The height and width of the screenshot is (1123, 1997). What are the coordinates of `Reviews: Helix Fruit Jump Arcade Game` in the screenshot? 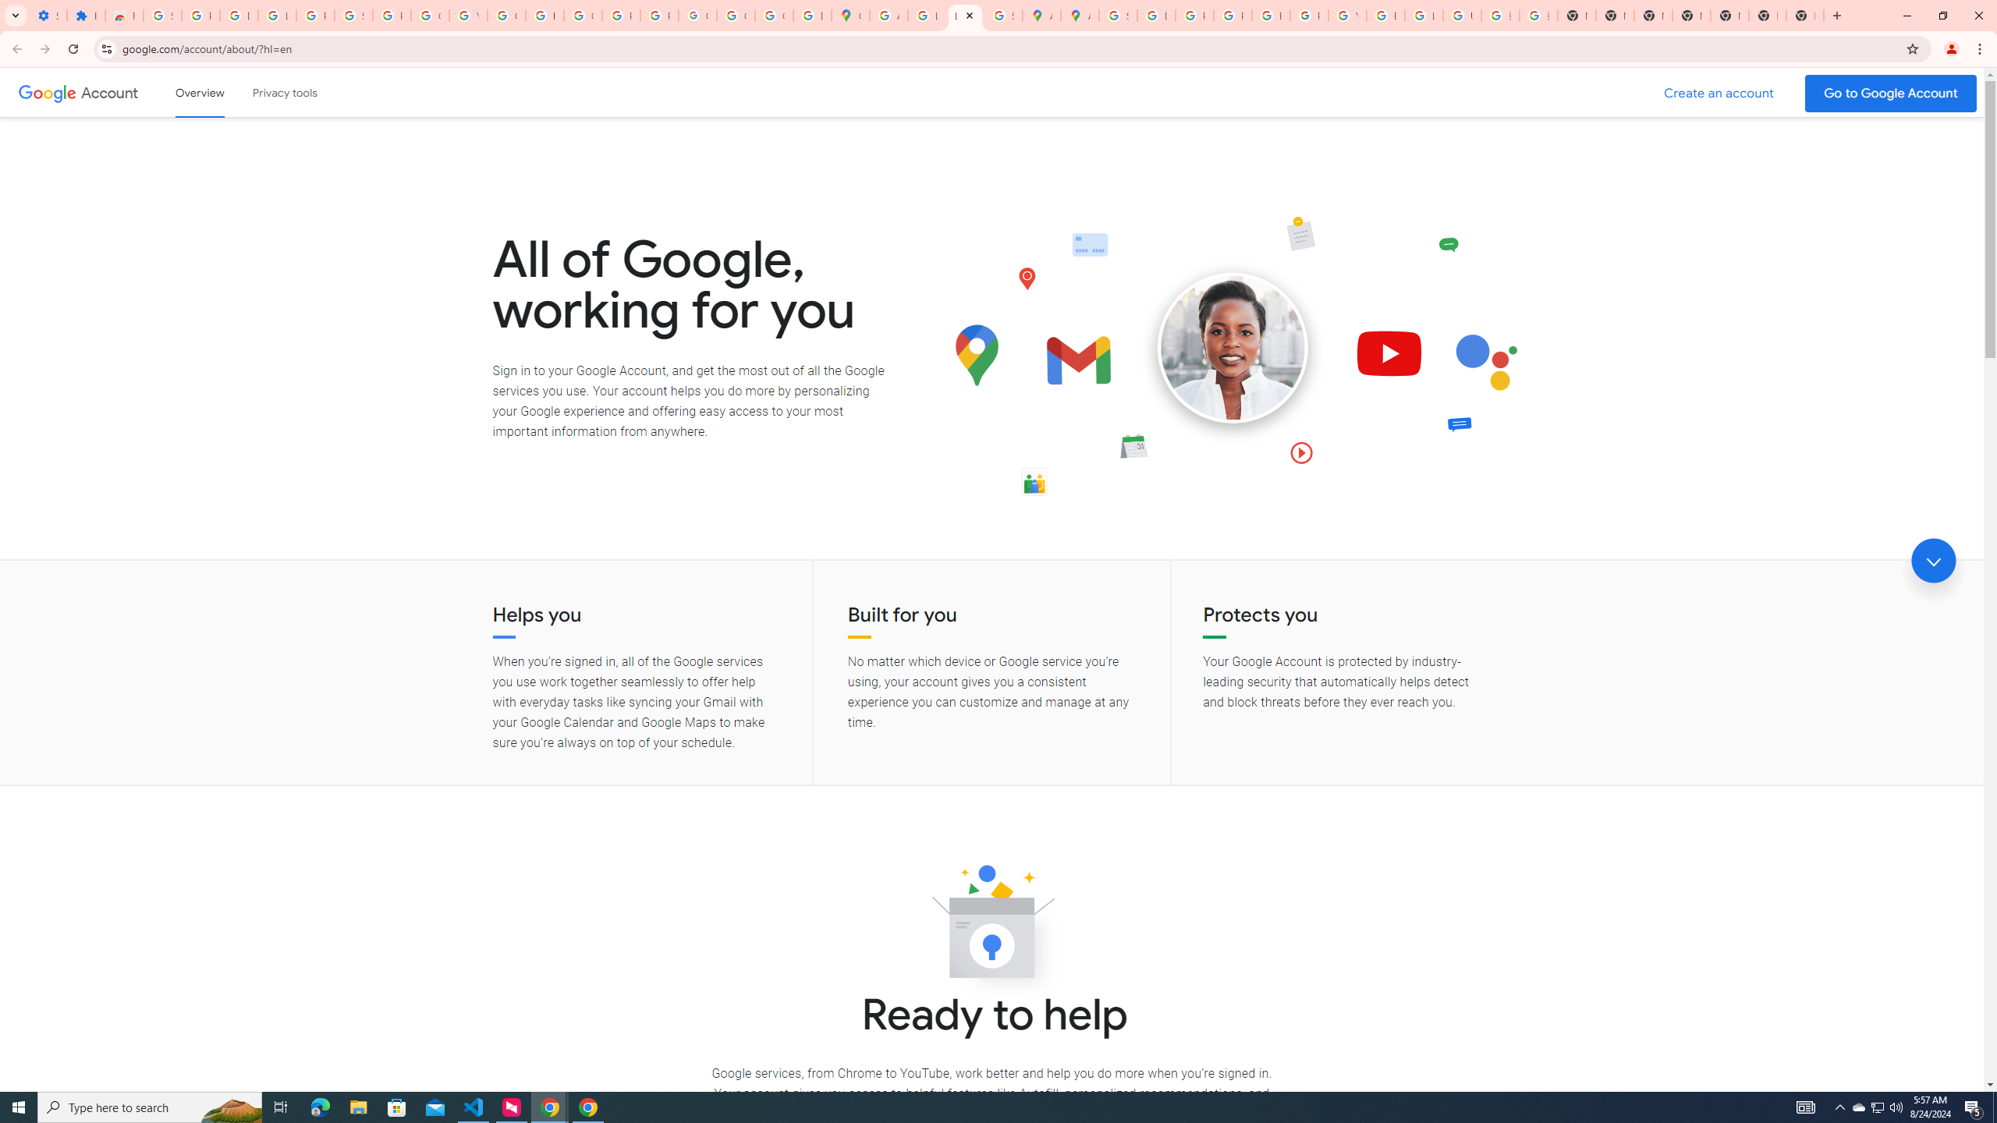 It's located at (123, 16).